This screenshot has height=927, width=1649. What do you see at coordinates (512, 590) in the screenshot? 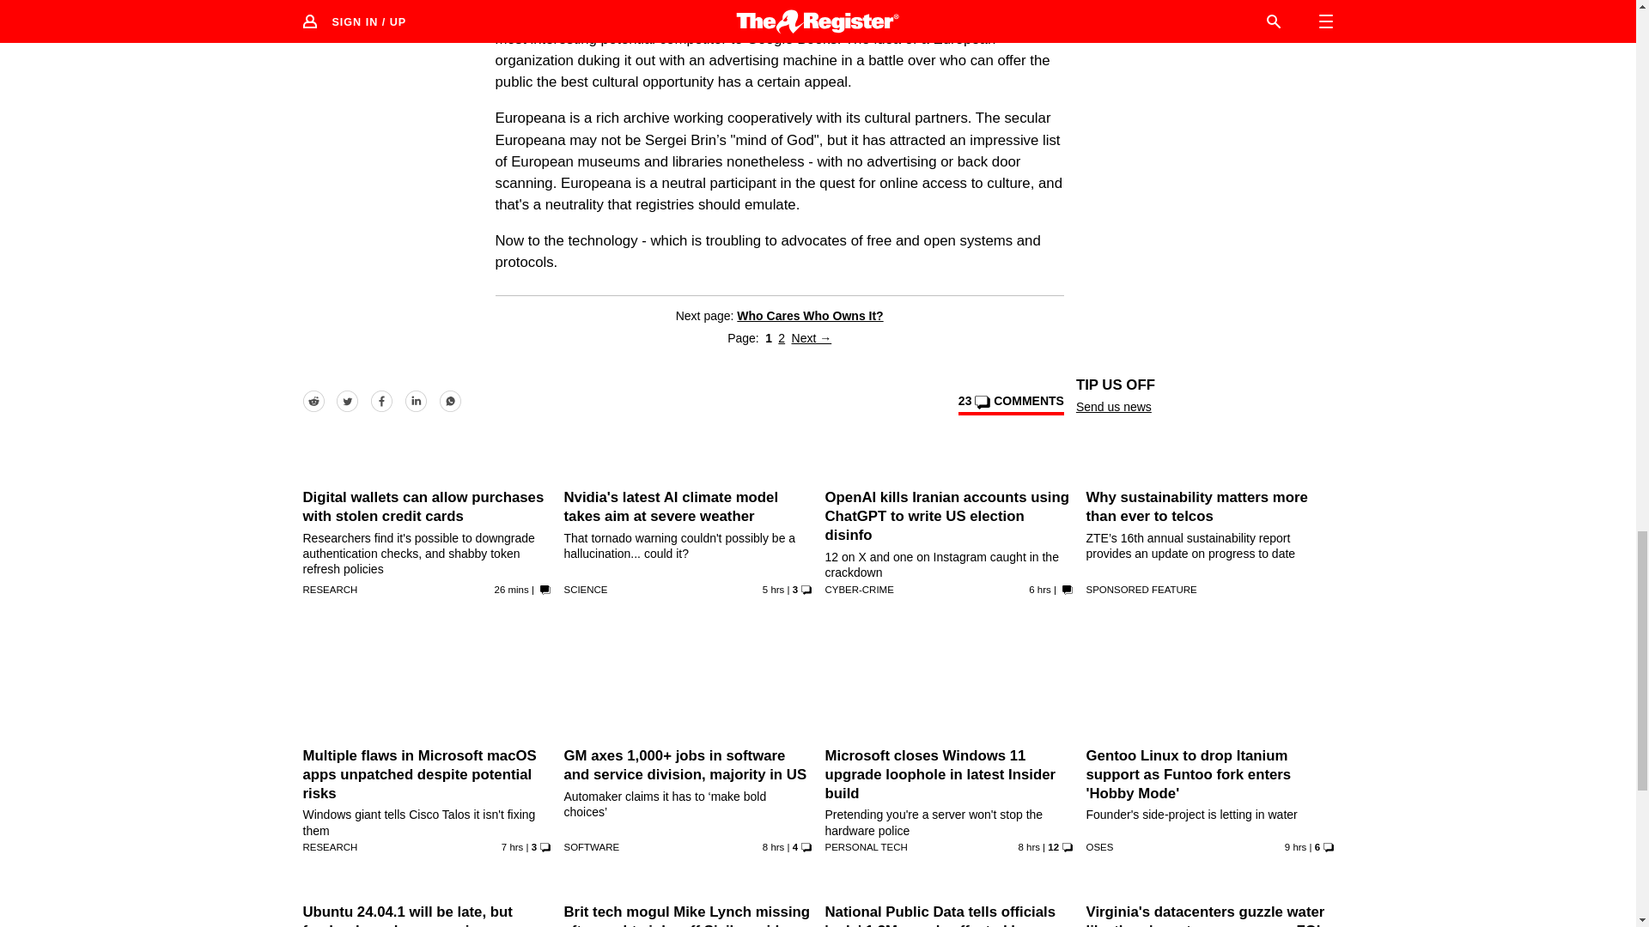
I see `20 Aug 2024 1:29` at bounding box center [512, 590].